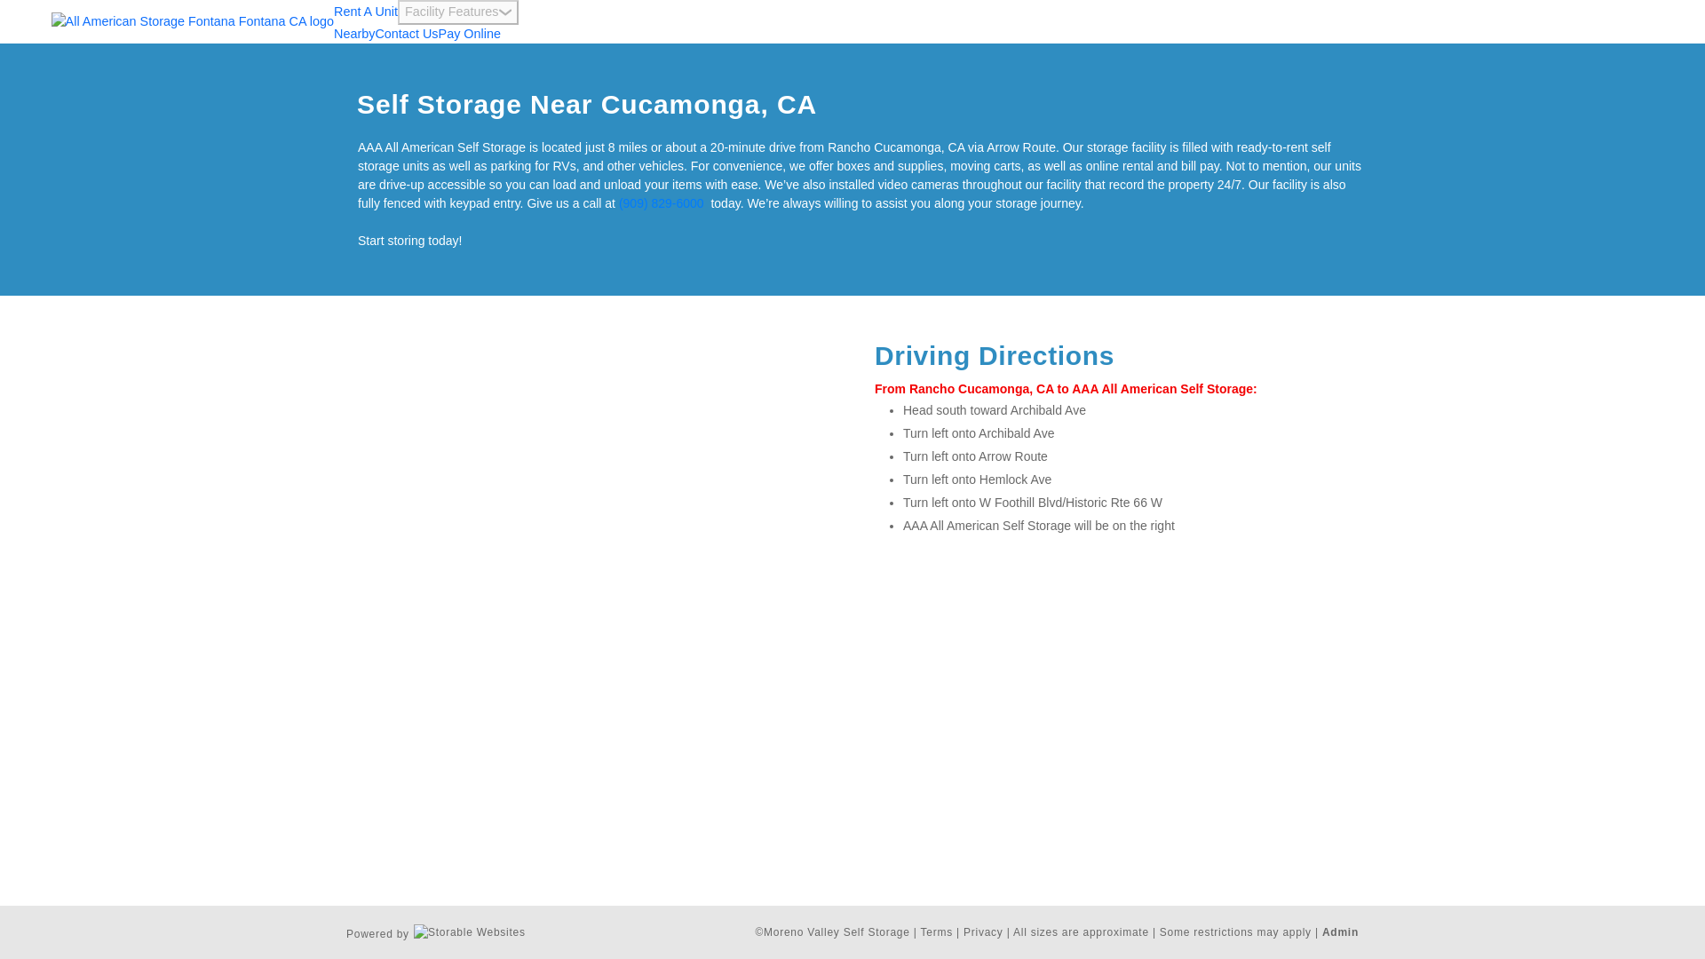 The height and width of the screenshot is (959, 1705). What do you see at coordinates (936, 932) in the screenshot?
I see `Terms` at bounding box center [936, 932].